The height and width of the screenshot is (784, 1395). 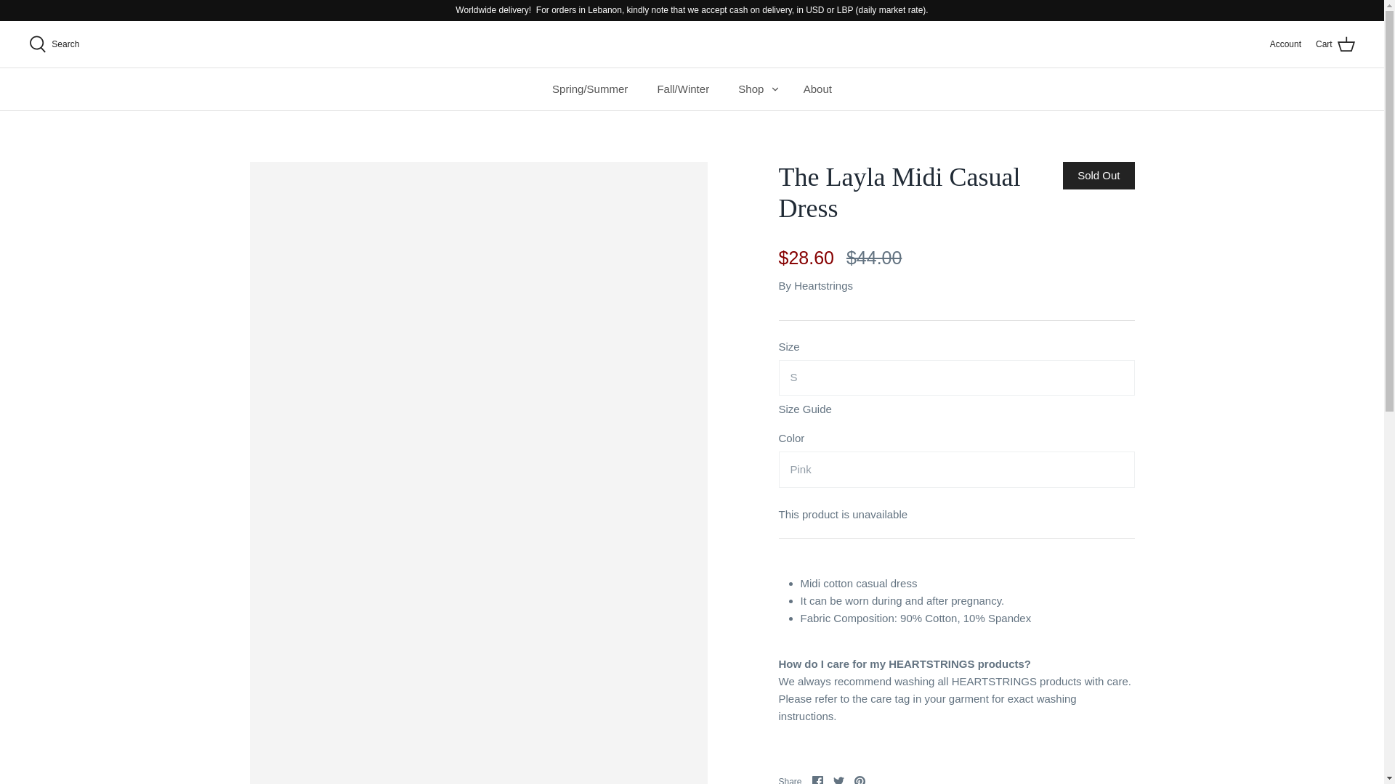 I want to click on Account, so click(x=1285, y=44).